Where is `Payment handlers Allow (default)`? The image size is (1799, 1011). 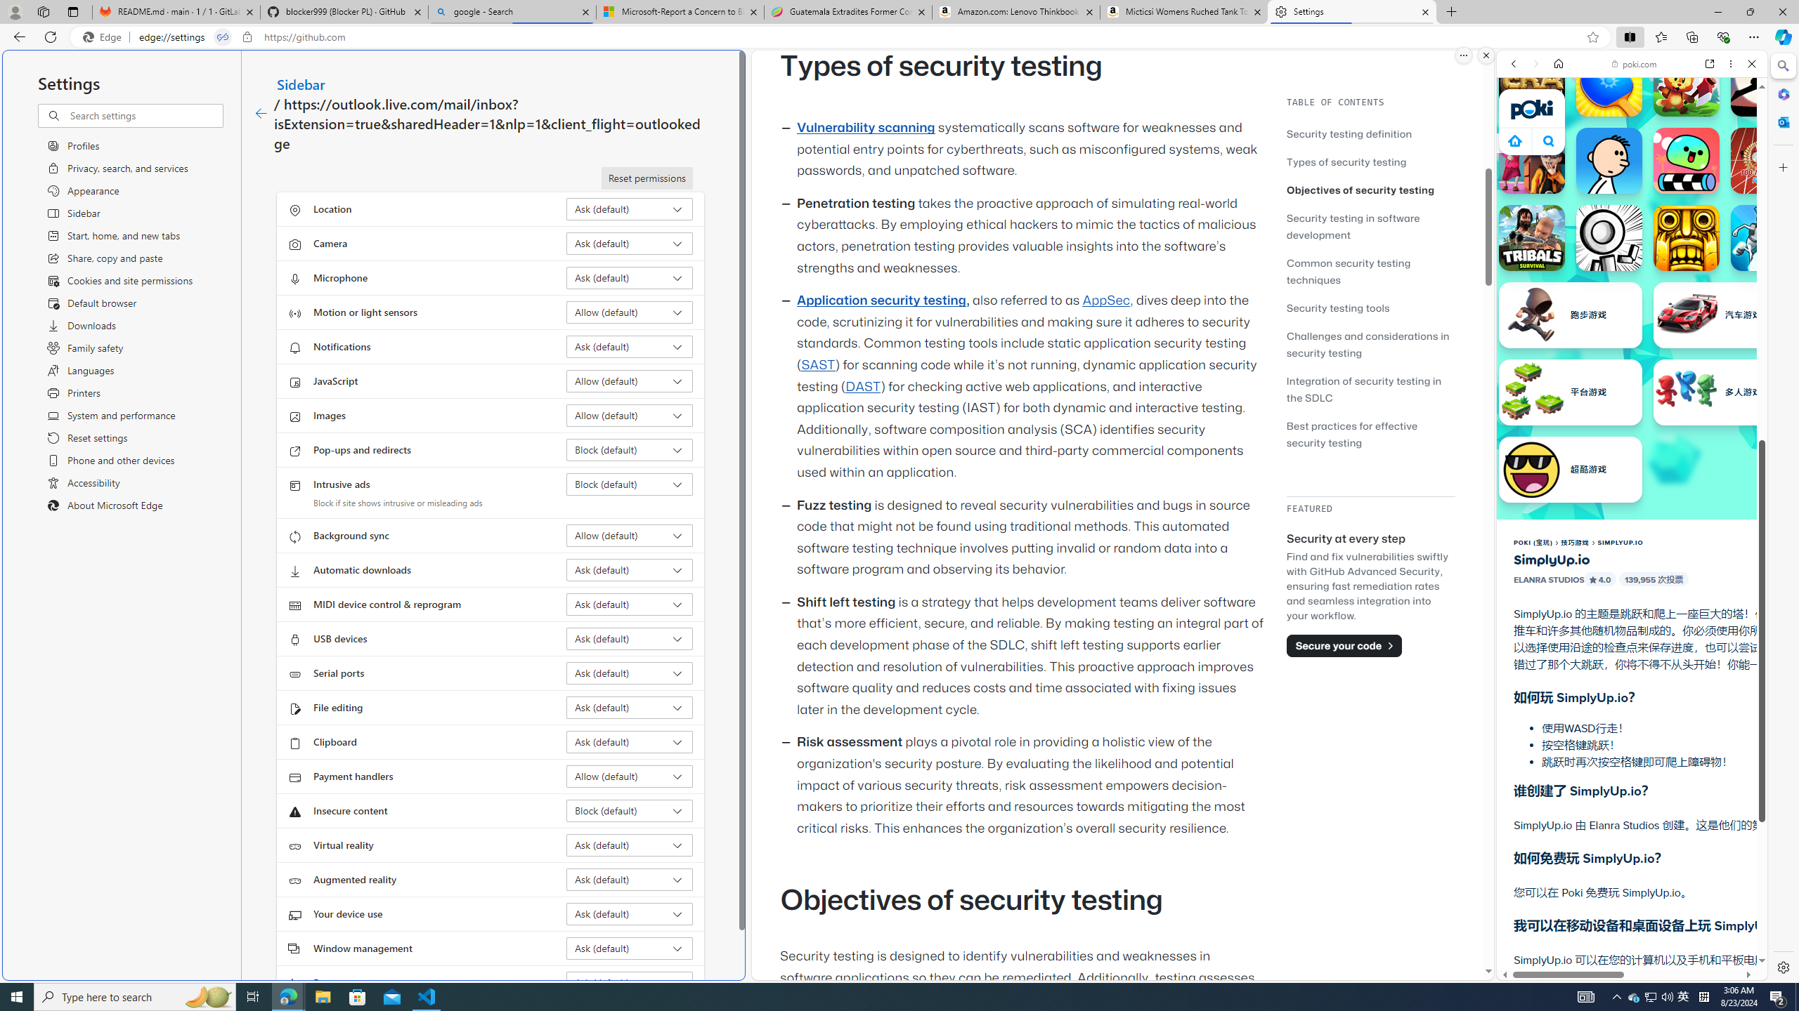
Payment handlers Allow (default) is located at coordinates (630, 777).